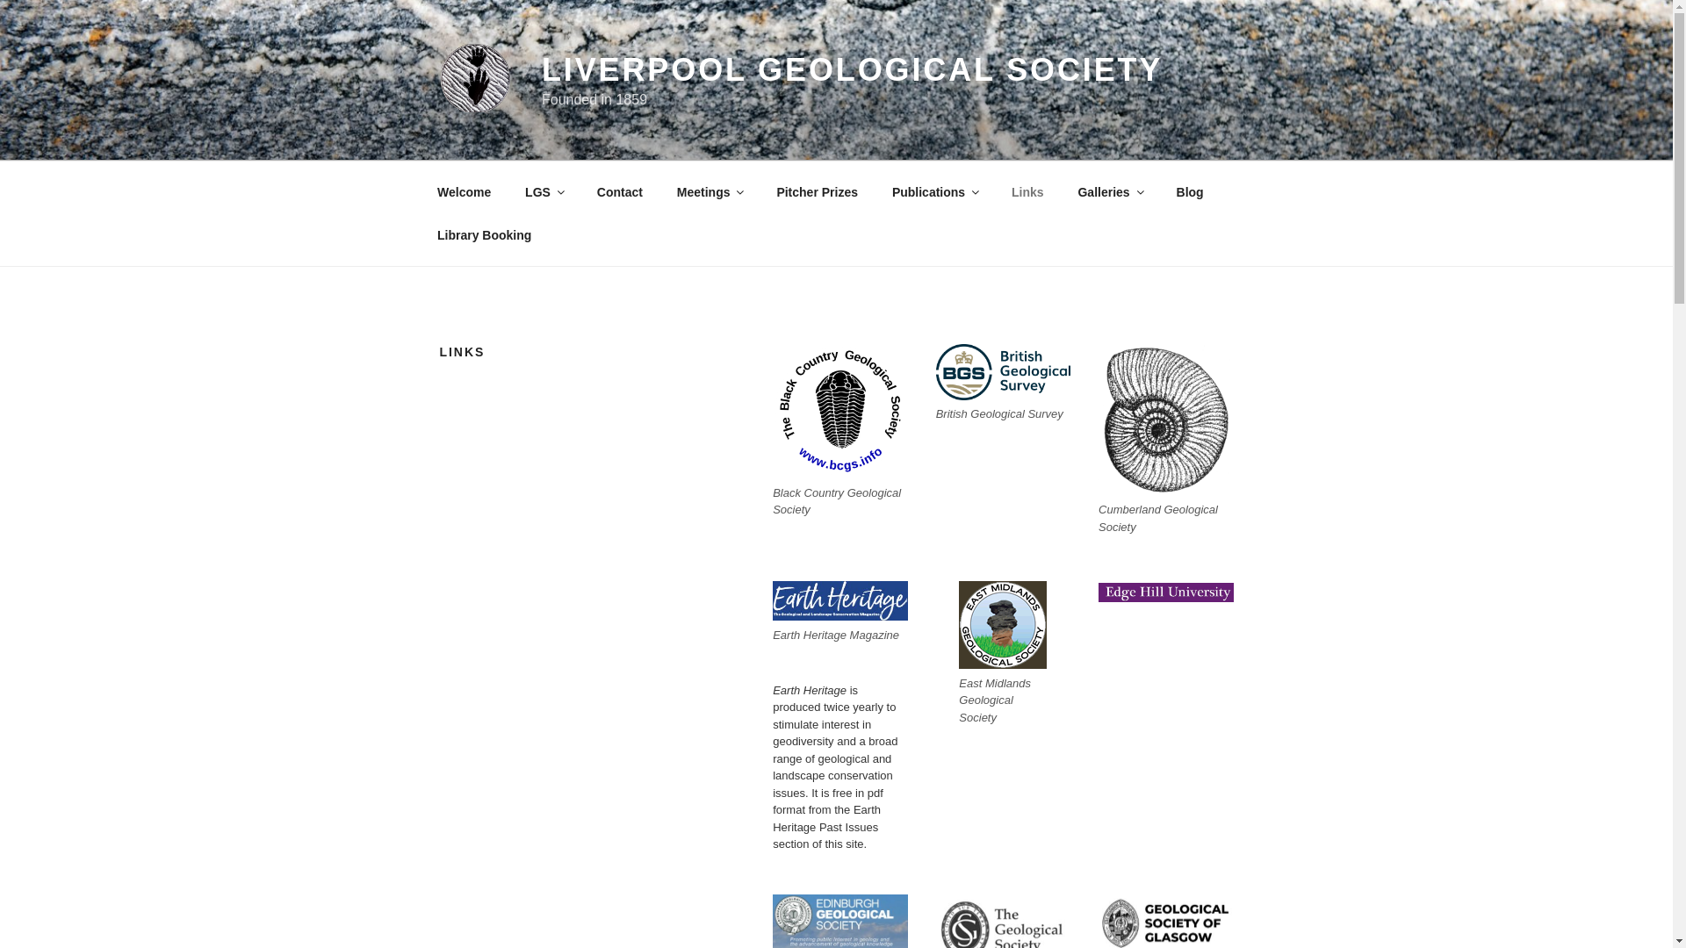 This screenshot has width=1686, height=948. Describe the element at coordinates (619, 191) in the screenshot. I see `Contact` at that location.